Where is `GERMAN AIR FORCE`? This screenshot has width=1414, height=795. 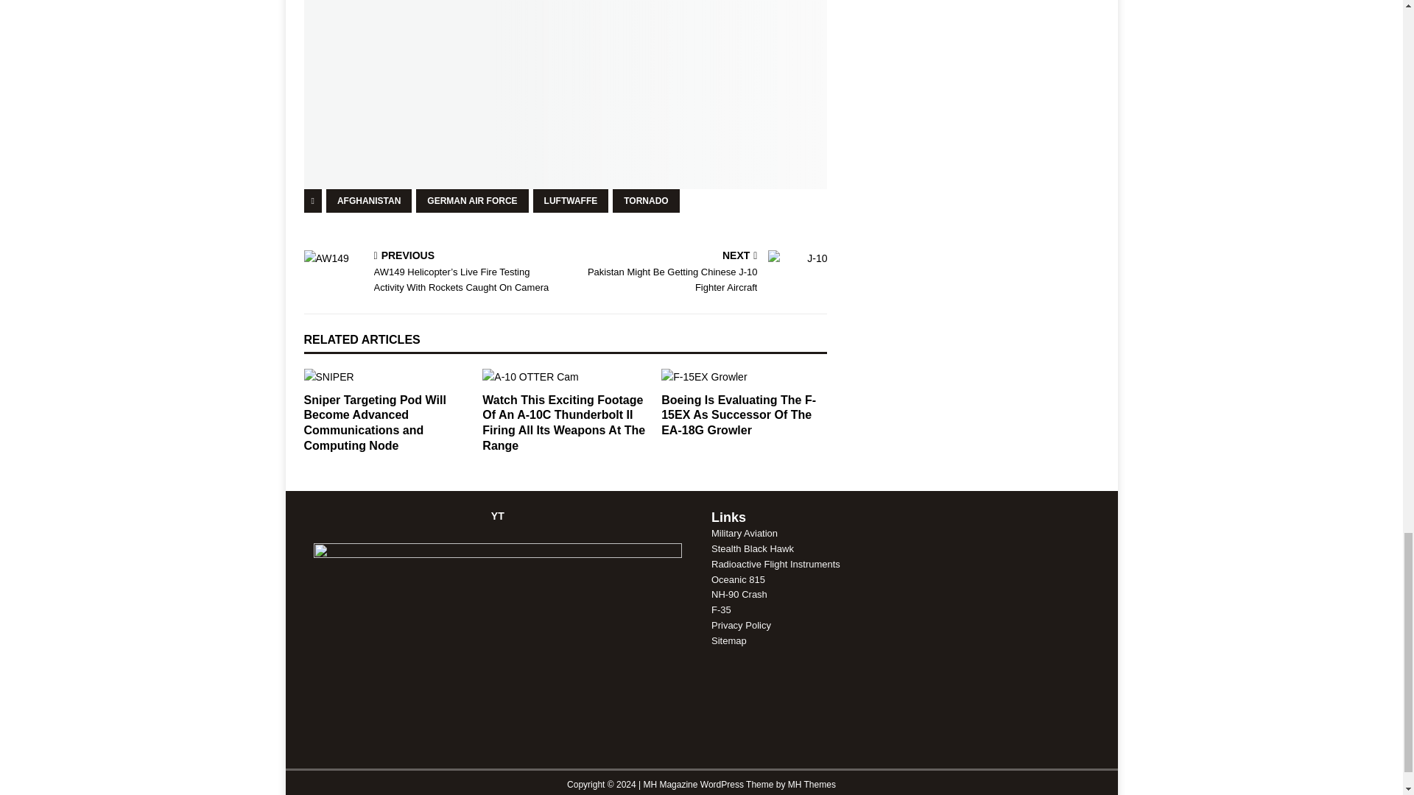 GERMAN AIR FORCE is located at coordinates (471, 201).